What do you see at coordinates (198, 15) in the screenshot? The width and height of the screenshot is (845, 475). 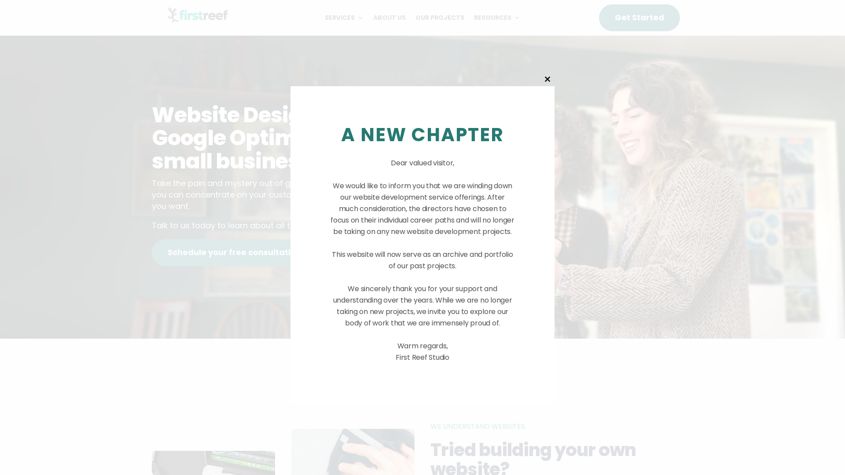 I see `First Reef Studio Logo` at bounding box center [198, 15].